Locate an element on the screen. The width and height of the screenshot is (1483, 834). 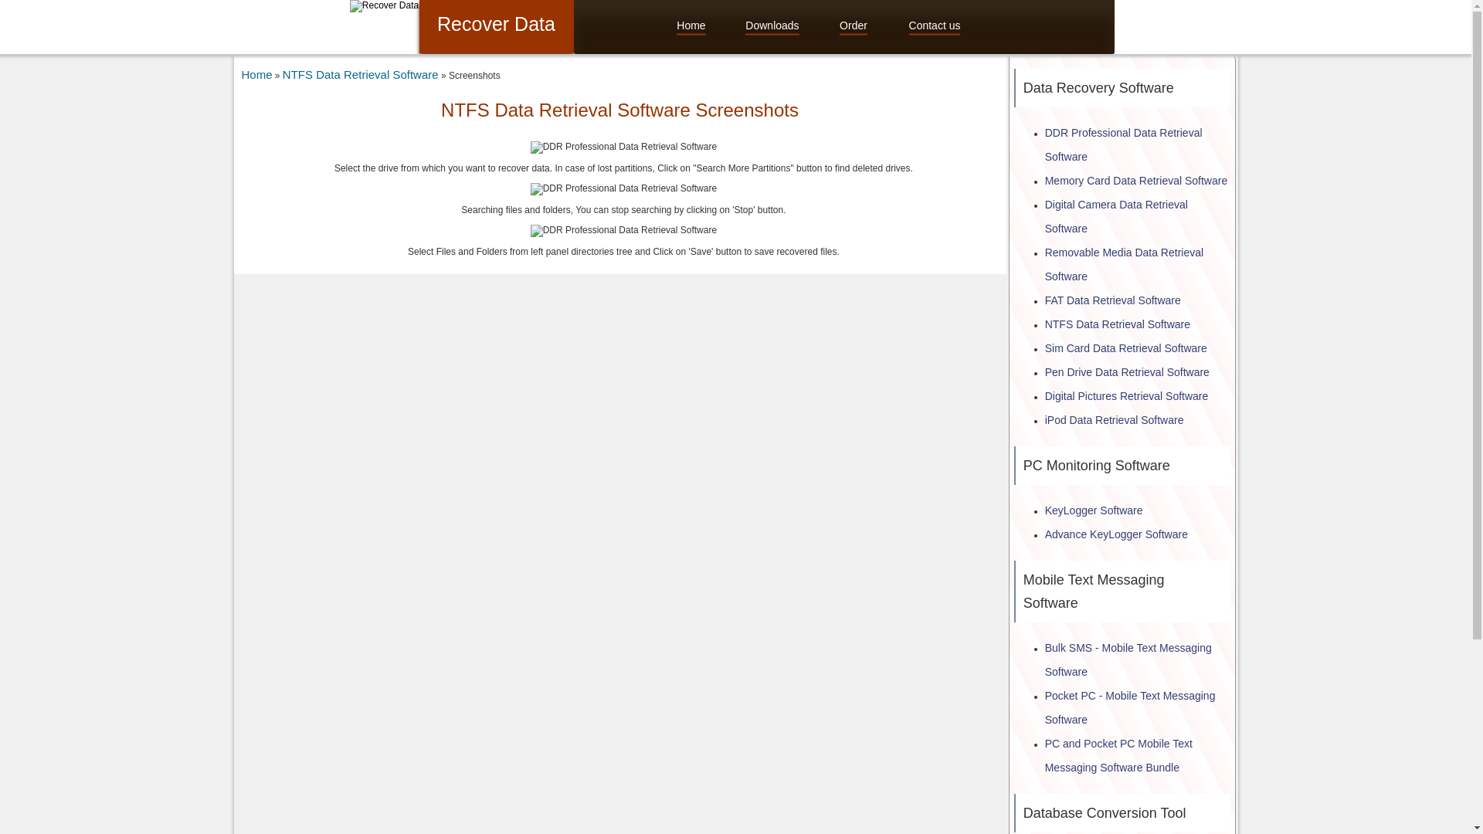
Order is located at coordinates (853, 26).